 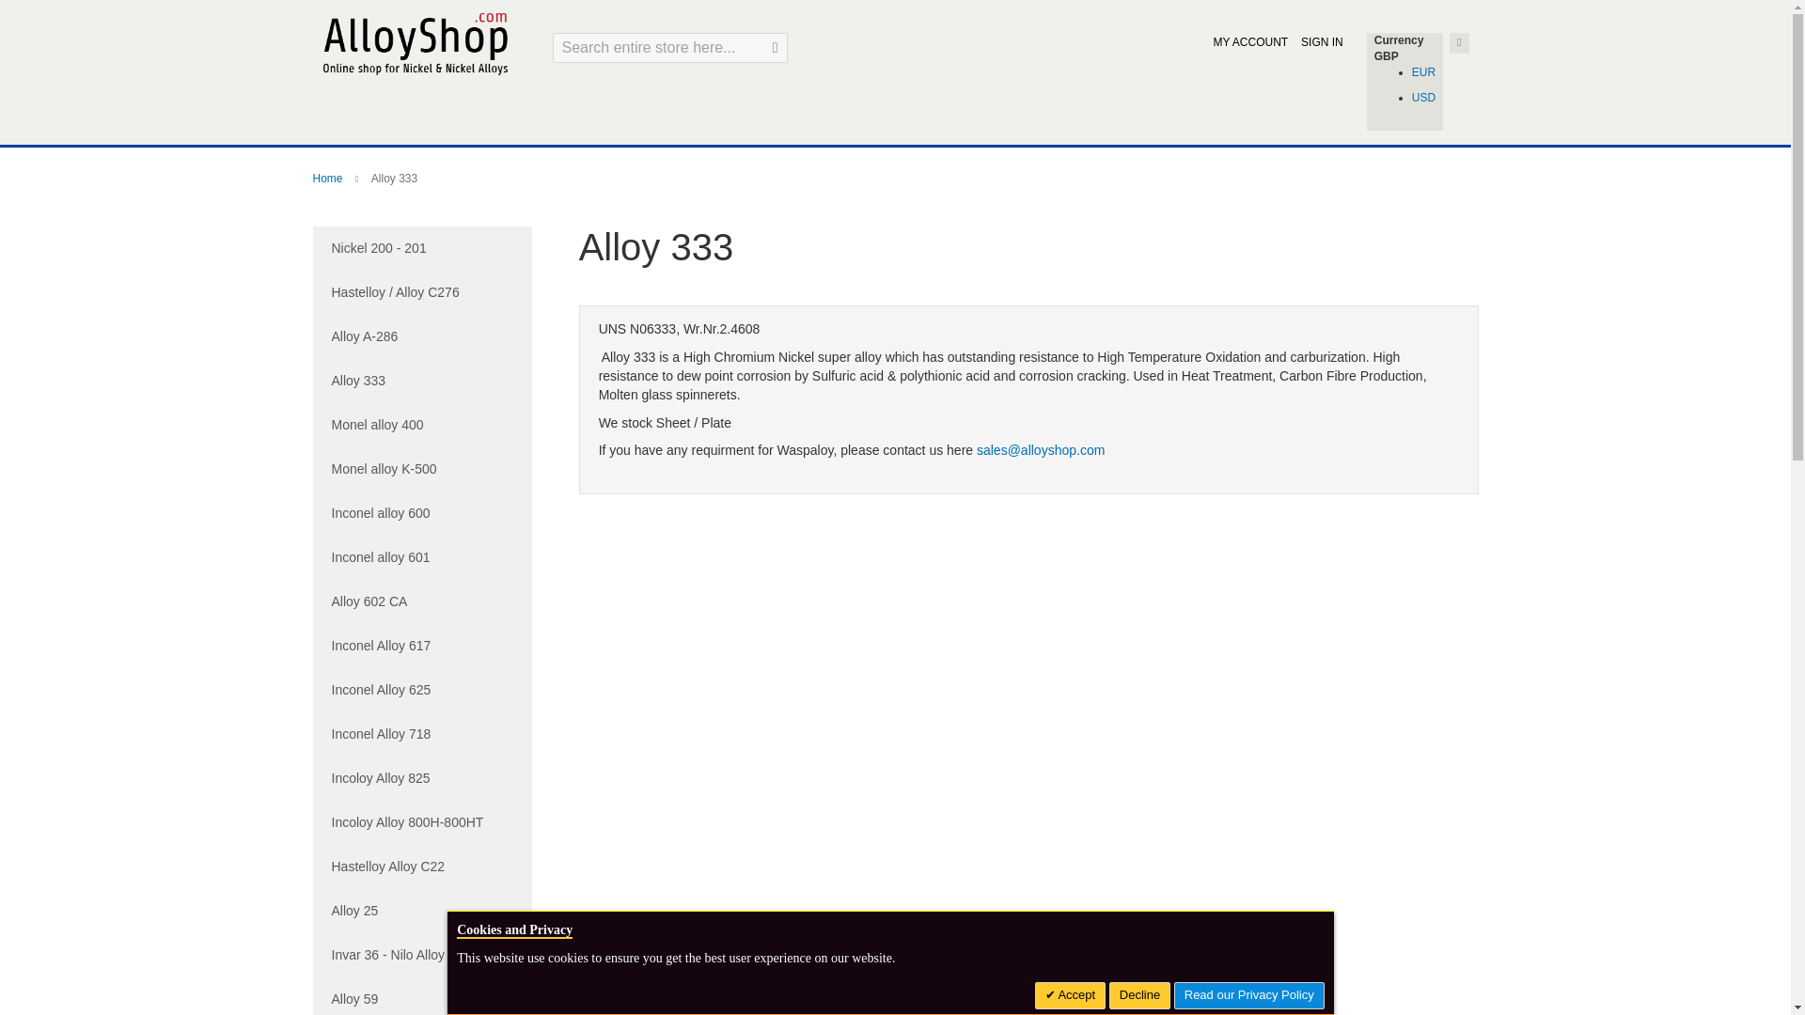 I want to click on Alloy A-286, so click(x=421, y=336).